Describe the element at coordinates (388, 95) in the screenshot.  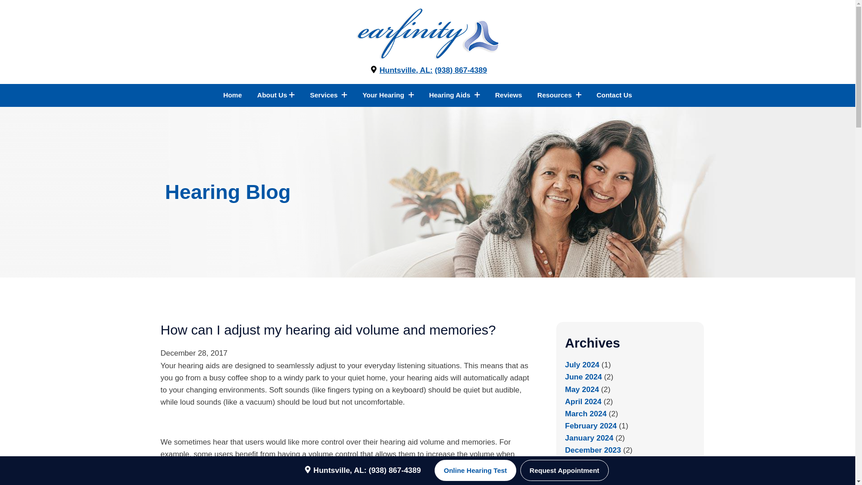
I see `Your Hearing` at that location.